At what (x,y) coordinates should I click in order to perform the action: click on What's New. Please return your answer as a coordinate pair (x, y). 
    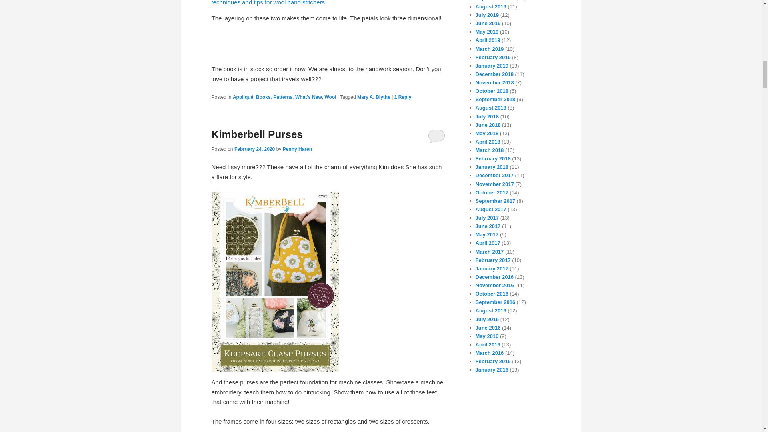
    Looking at the image, I should click on (308, 97).